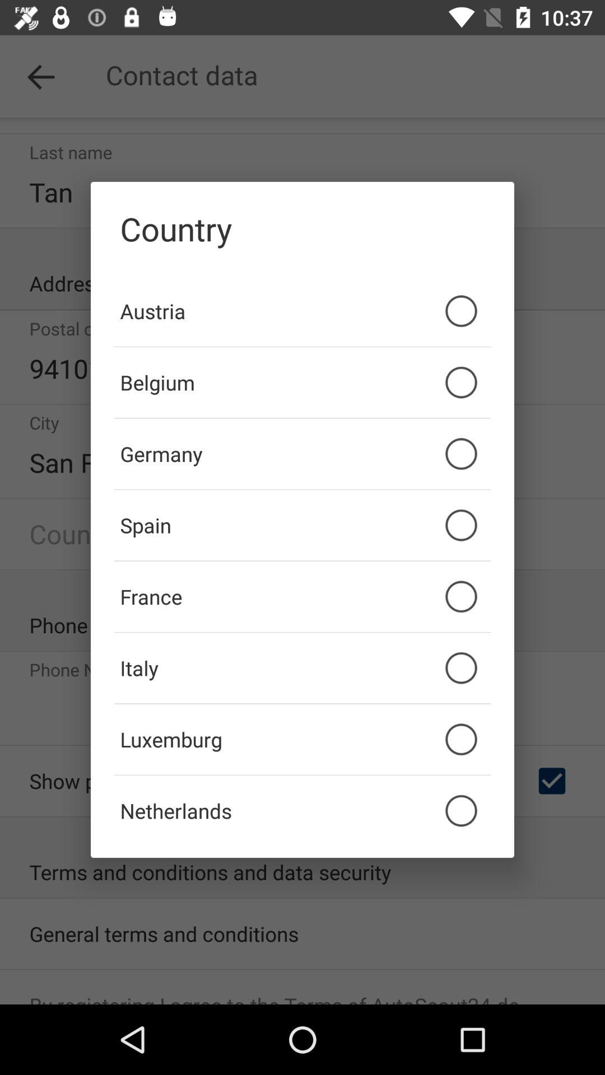  I want to click on swipe to the luxemburg icon, so click(302, 739).